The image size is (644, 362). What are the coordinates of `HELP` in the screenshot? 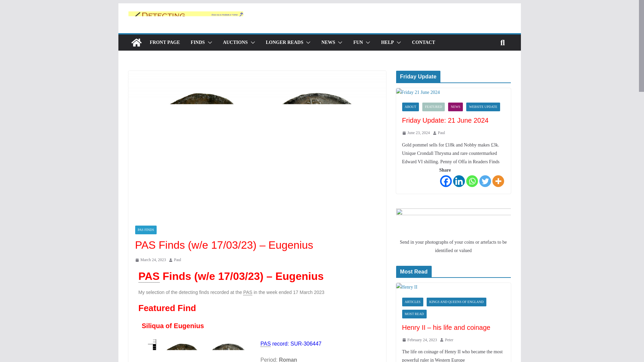 It's located at (387, 43).